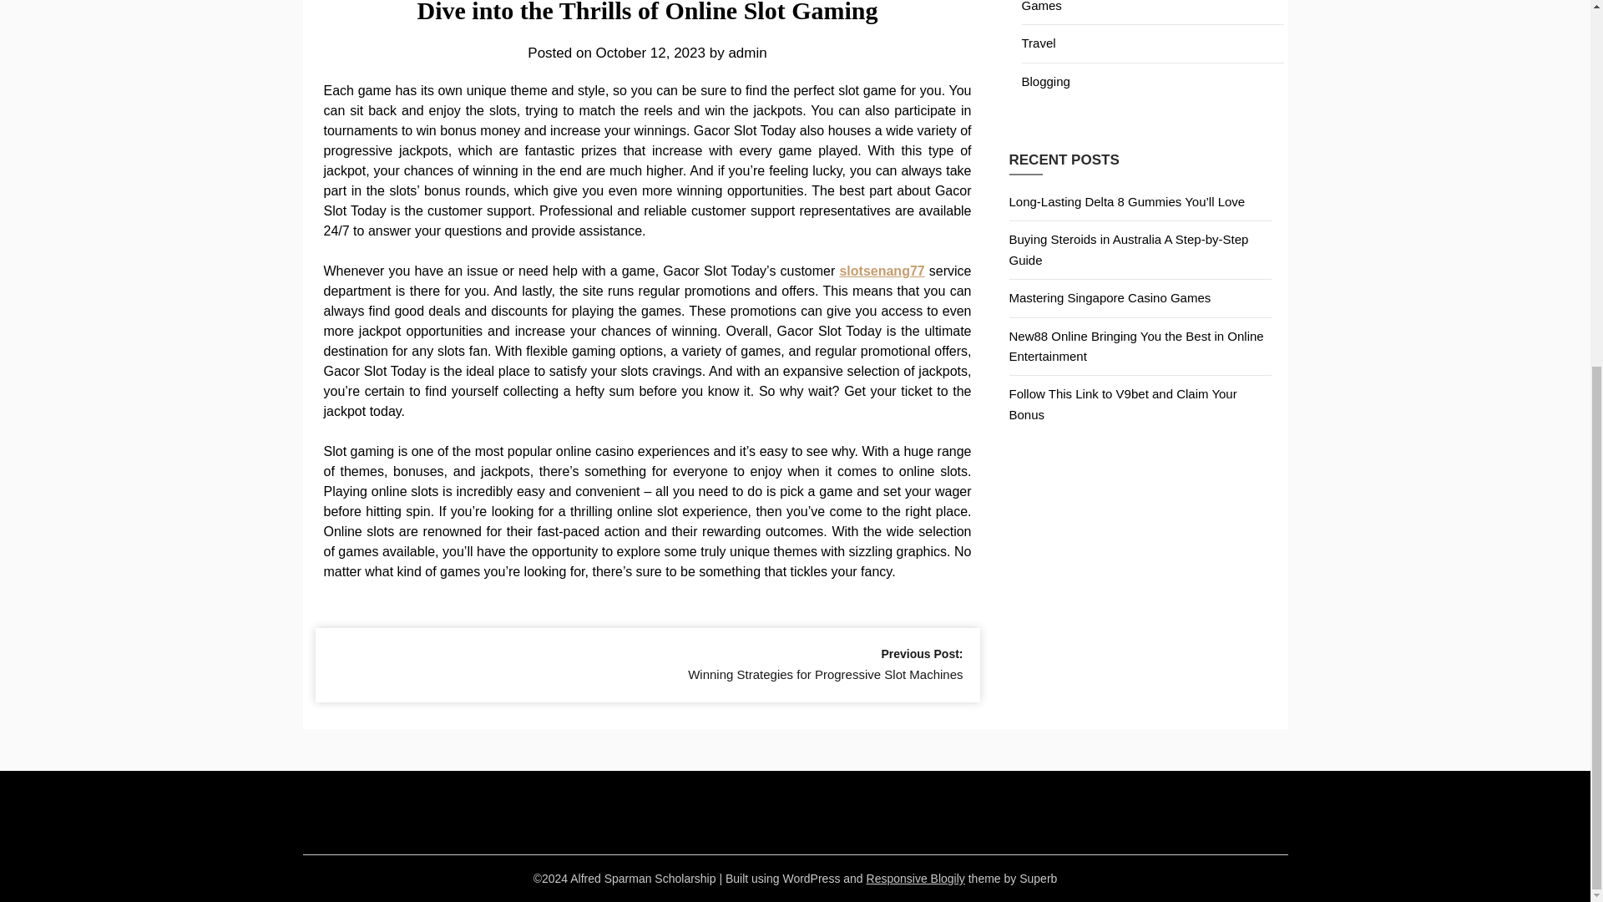  Describe the element at coordinates (1039, 43) in the screenshot. I see `Travel` at that location.